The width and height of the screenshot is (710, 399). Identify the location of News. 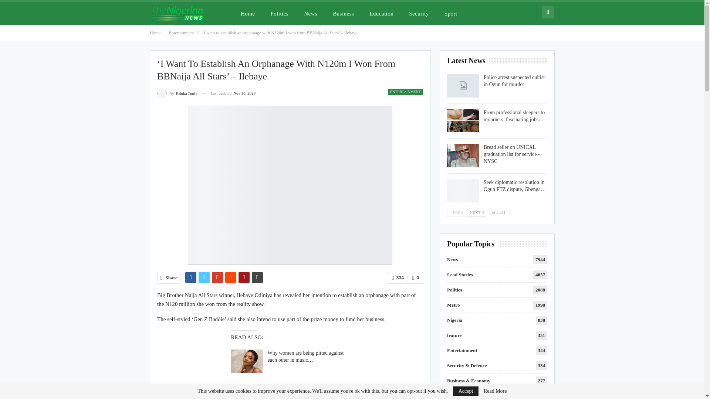
(311, 13).